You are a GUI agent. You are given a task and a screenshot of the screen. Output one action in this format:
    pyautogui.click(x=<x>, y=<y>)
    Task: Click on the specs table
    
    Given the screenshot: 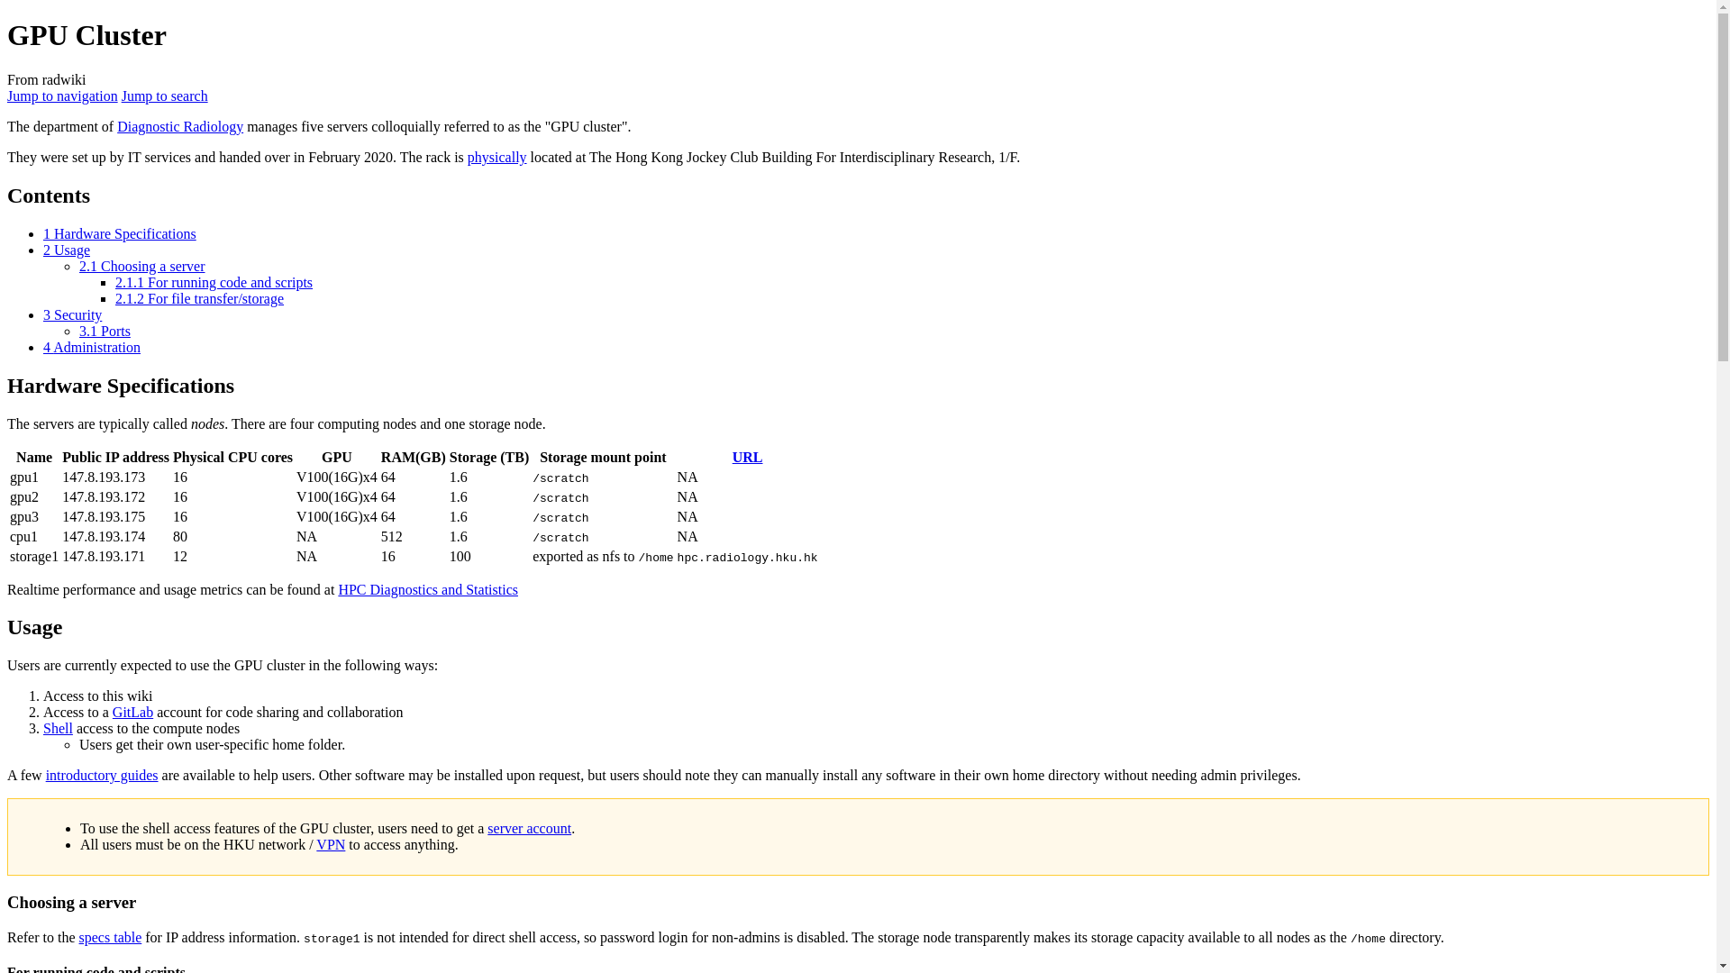 What is the action you would take?
    pyautogui.click(x=110, y=937)
    